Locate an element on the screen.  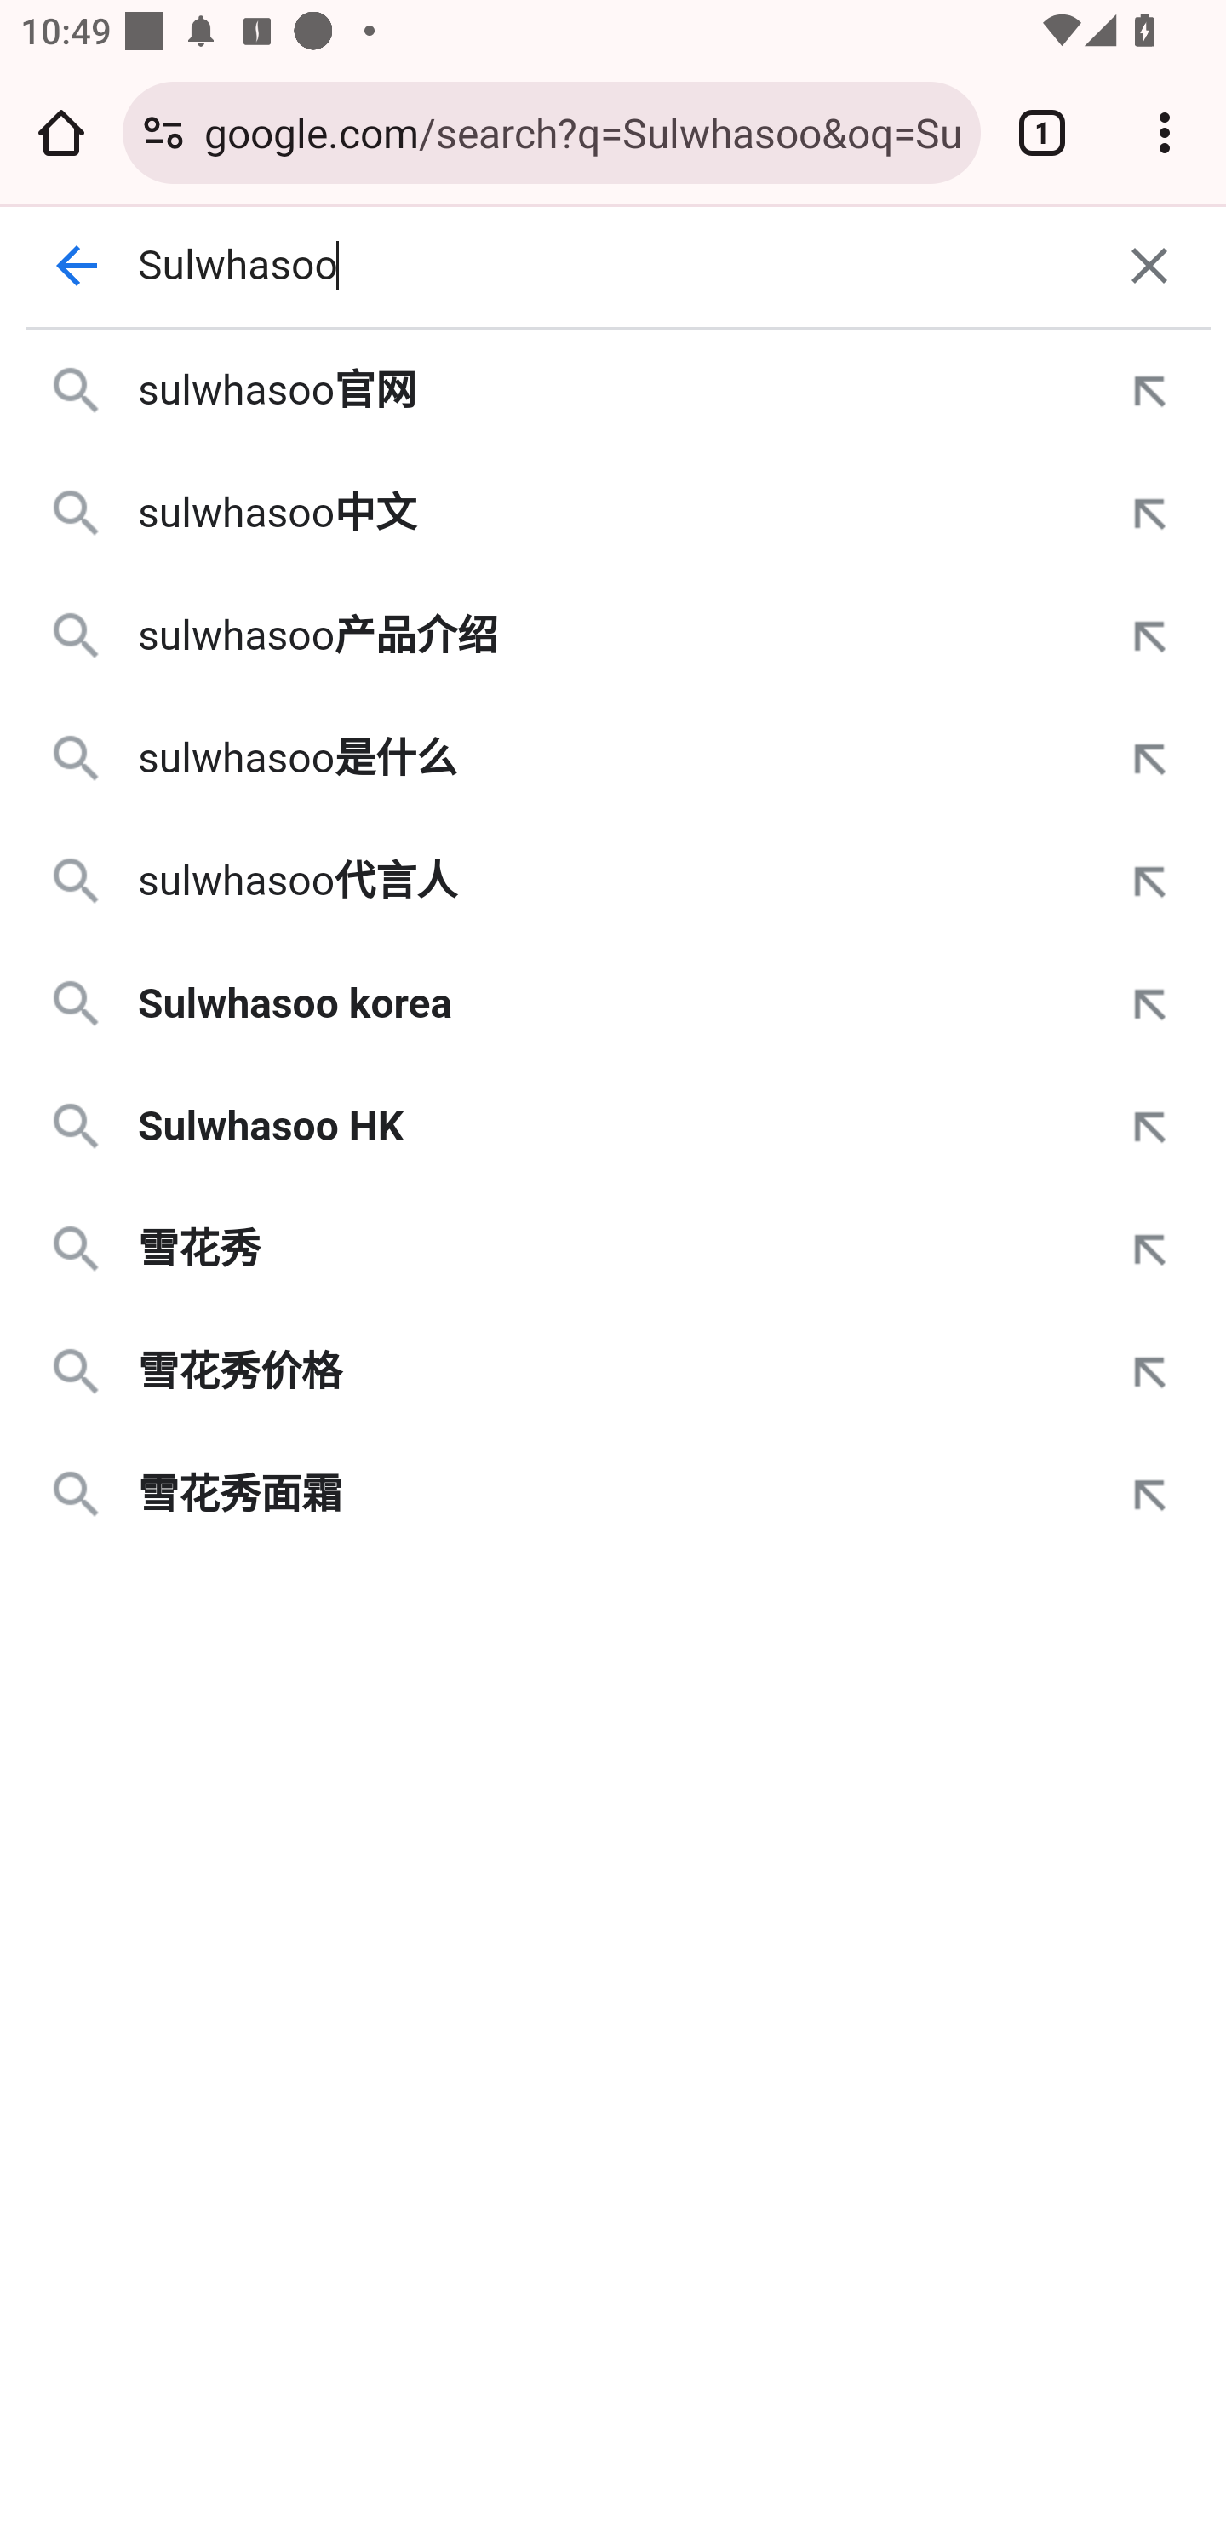
清除搜索 is located at coordinates (1149, 266).